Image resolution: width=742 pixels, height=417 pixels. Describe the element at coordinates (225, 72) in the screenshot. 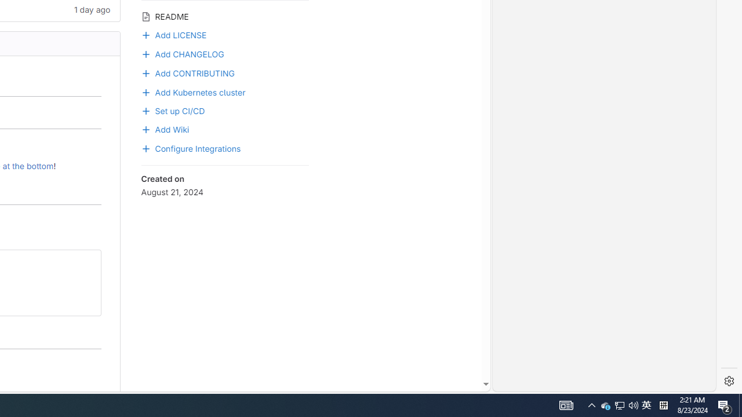

I see `Add CONTRIBUTING` at that location.